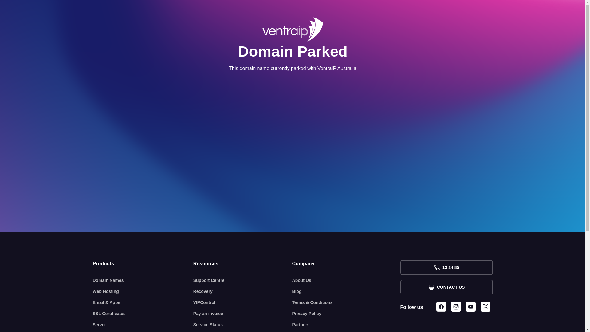 Image resolution: width=590 pixels, height=332 pixels. Describe the element at coordinates (143, 302) in the screenshot. I see `Email & Apps` at that location.